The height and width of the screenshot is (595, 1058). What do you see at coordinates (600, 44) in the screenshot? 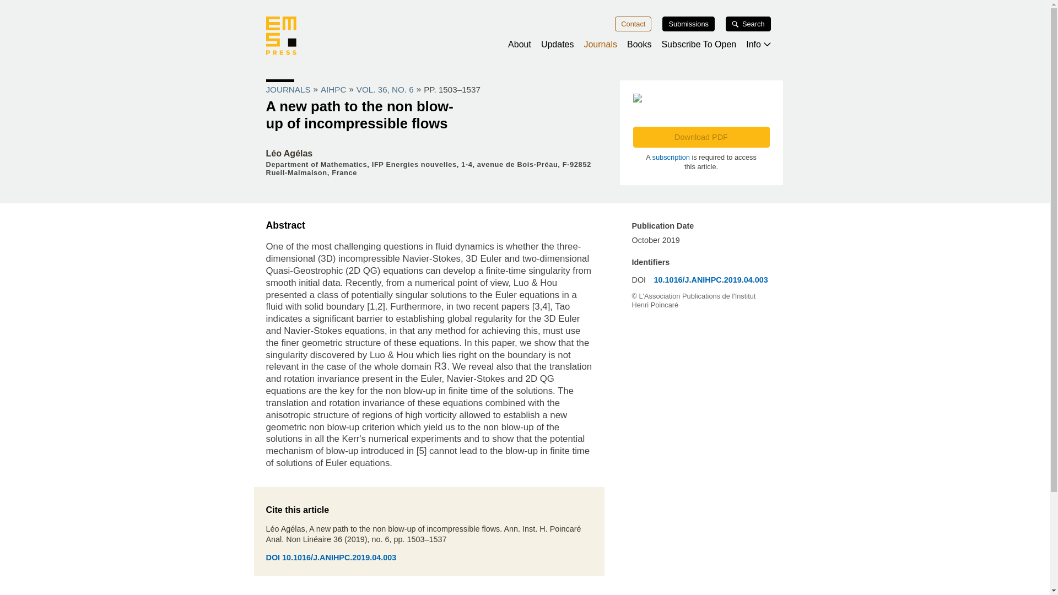
I see `Journals` at bounding box center [600, 44].